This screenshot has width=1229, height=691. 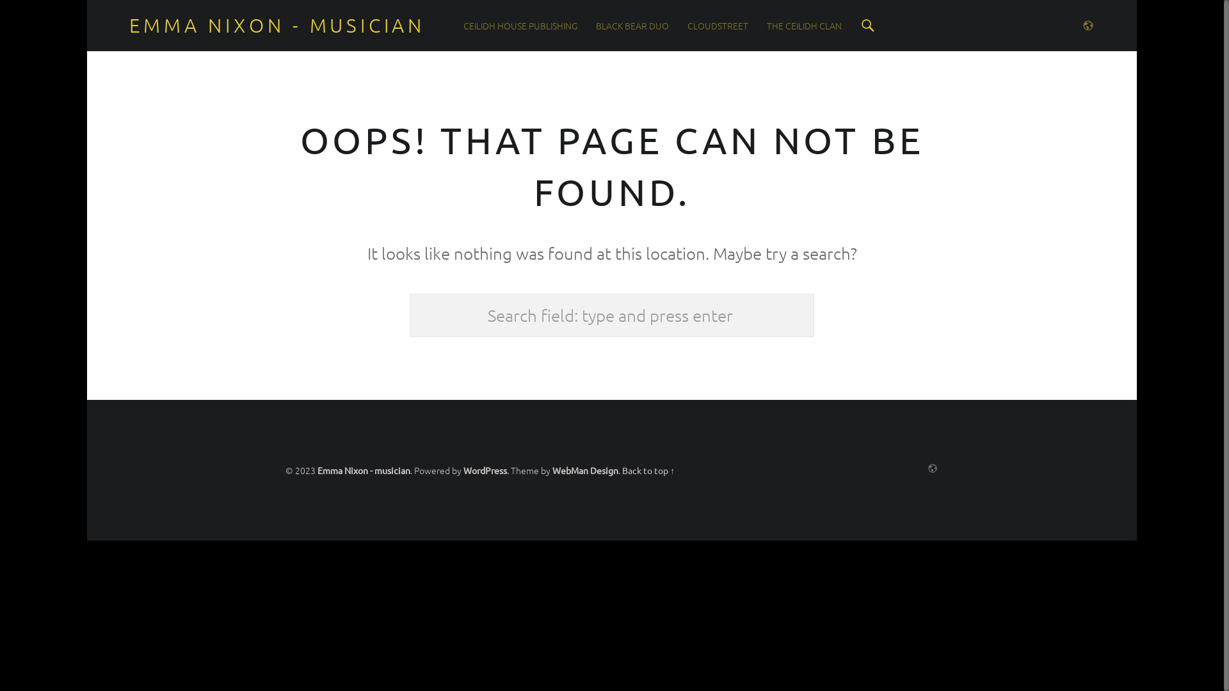 What do you see at coordinates (520, 26) in the screenshot?
I see `CEILIDH HOUSE PUBLISHING` at bounding box center [520, 26].